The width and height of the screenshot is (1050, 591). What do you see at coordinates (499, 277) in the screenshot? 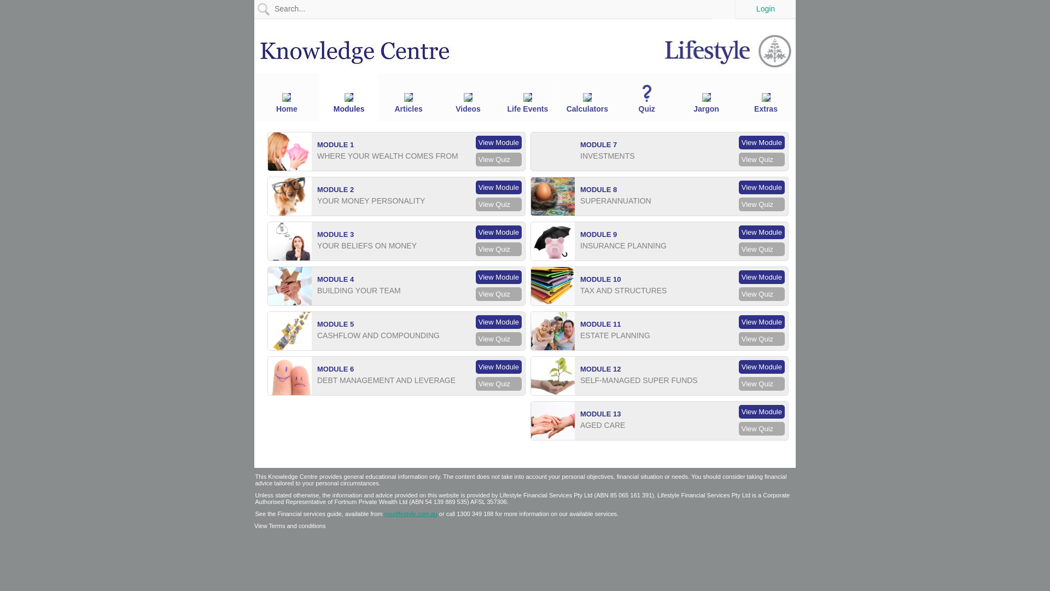
I see `View Module` at bounding box center [499, 277].